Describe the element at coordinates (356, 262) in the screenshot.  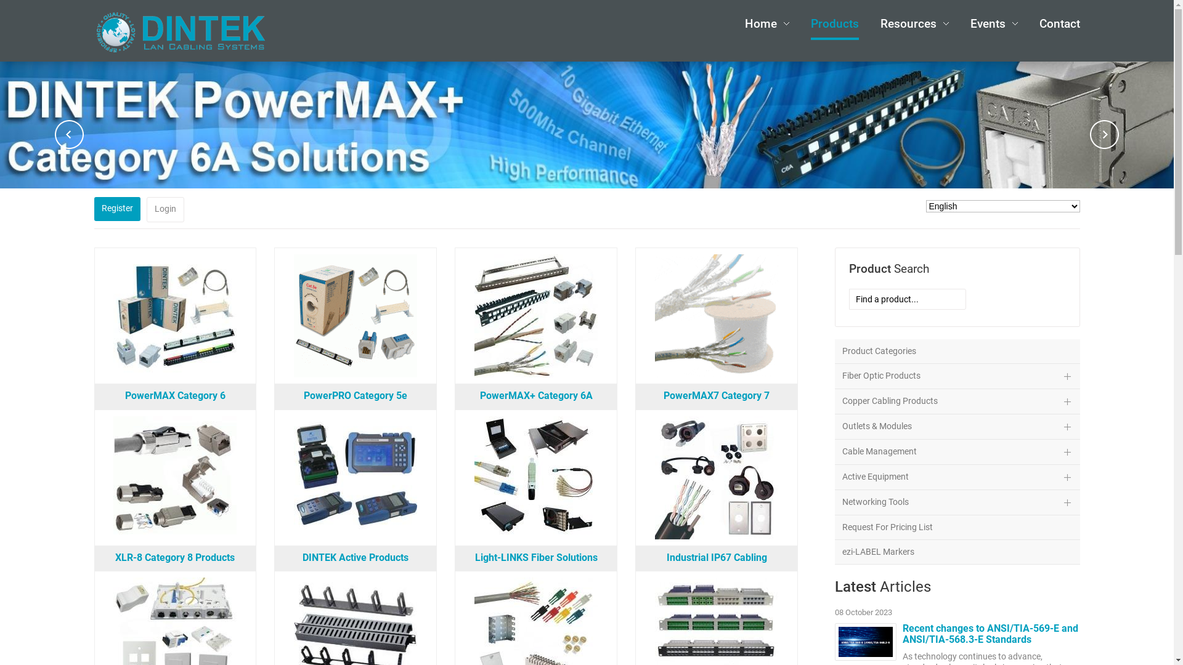
I see `Category 5e` at that location.